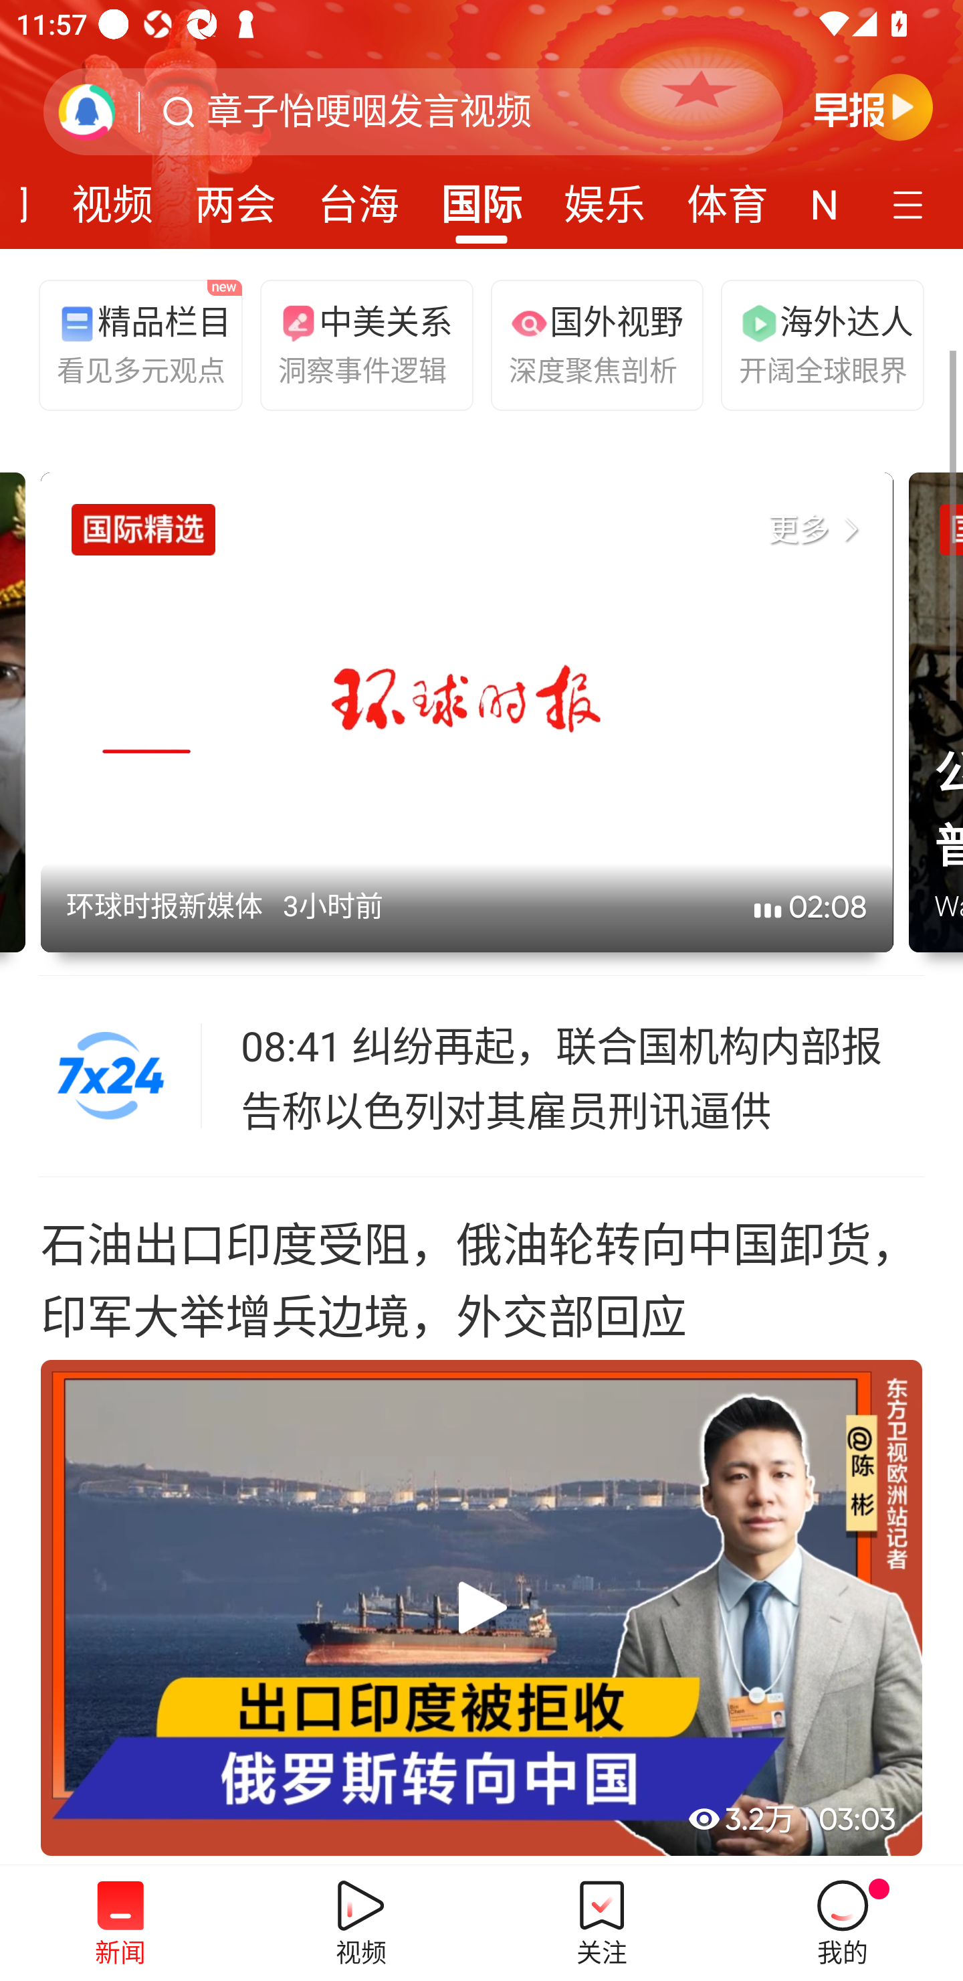 This screenshot has width=963, height=1981. What do you see at coordinates (481, 197) in the screenshot?
I see `国际` at bounding box center [481, 197].